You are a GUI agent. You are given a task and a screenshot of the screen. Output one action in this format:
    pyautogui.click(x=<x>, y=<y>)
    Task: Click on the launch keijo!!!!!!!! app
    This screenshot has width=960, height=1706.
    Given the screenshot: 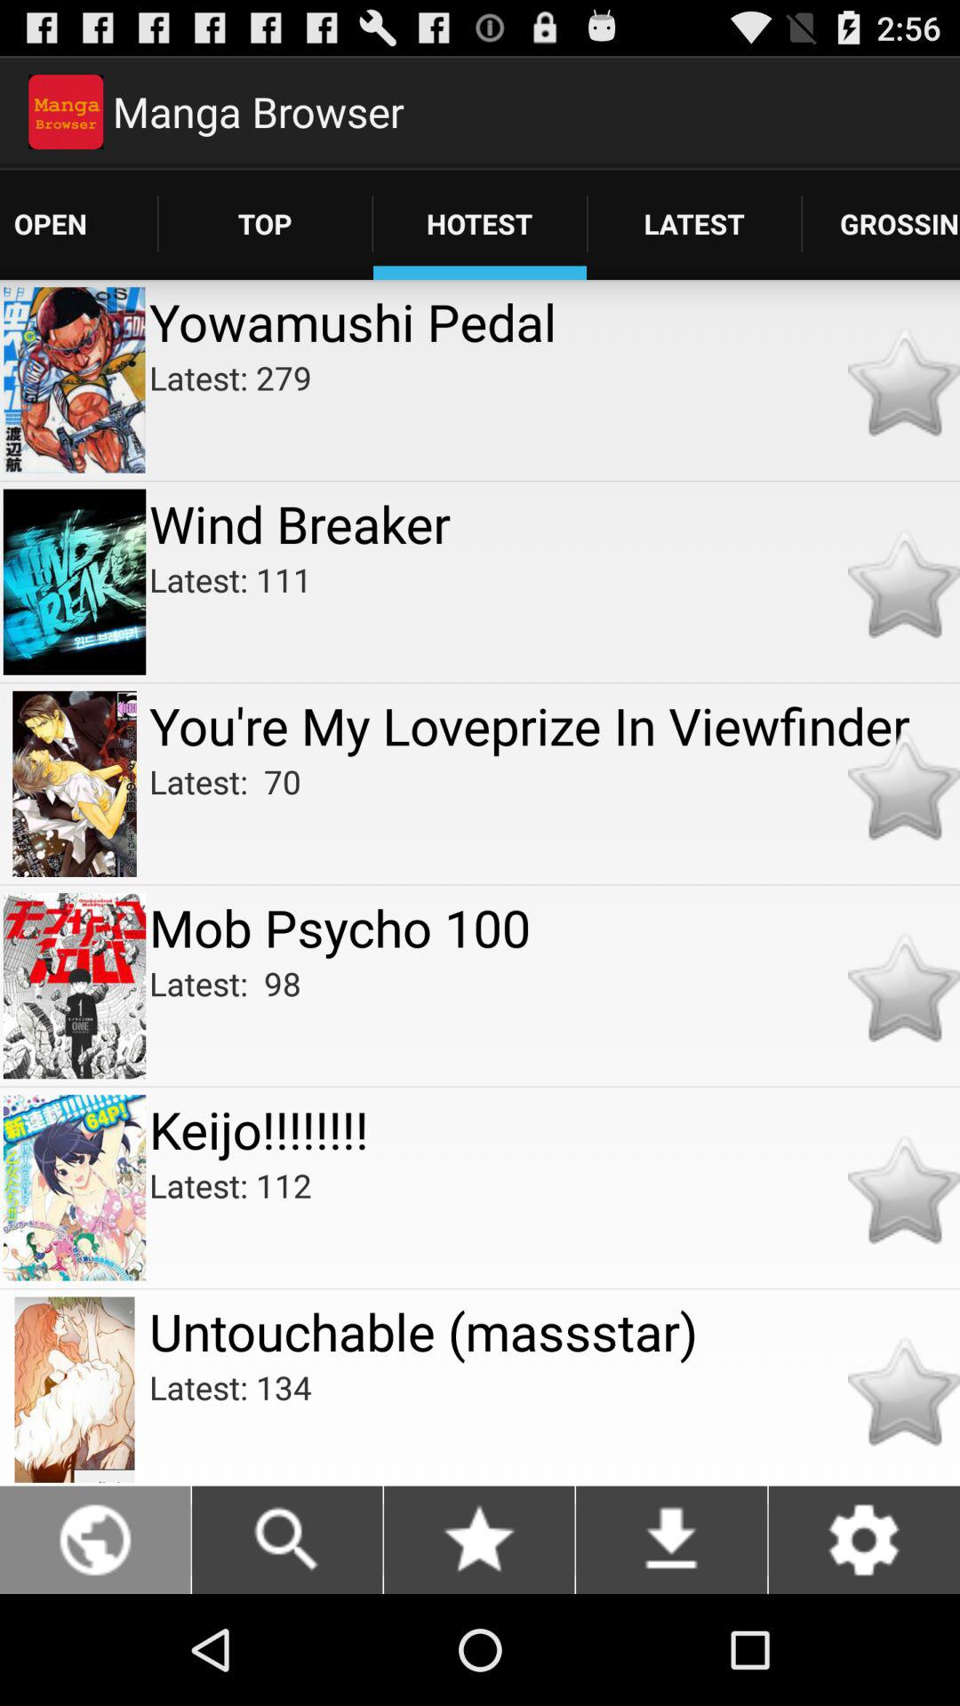 What is the action you would take?
    pyautogui.click(x=555, y=1128)
    